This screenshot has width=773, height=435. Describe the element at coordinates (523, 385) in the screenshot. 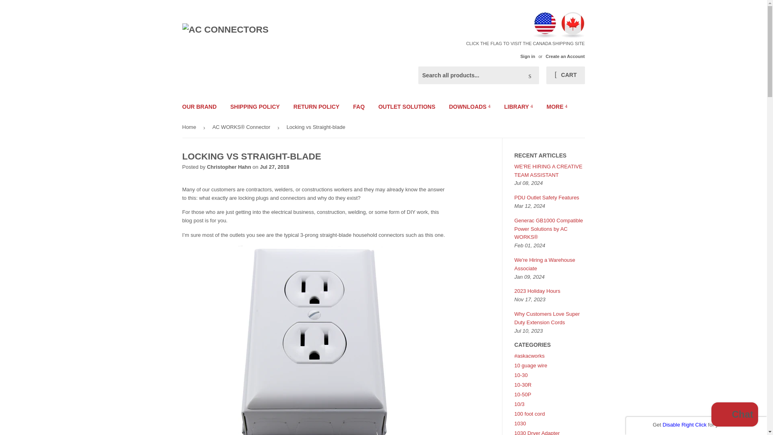

I see `Show articles tagged 10-30R` at that location.